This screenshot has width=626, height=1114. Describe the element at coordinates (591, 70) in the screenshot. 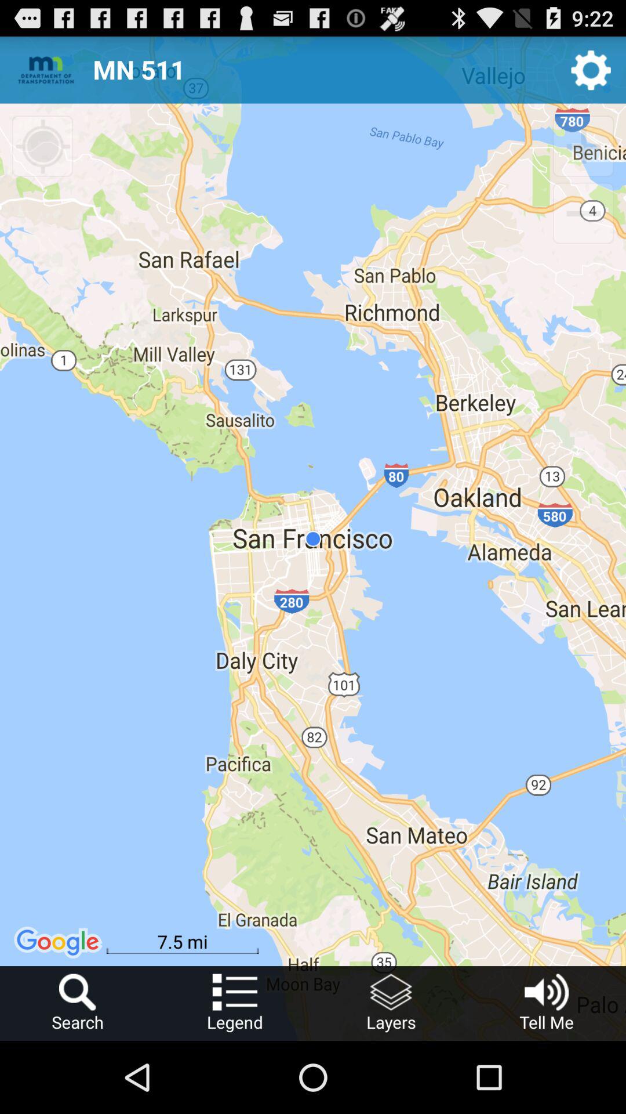

I see `settings icon` at that location.